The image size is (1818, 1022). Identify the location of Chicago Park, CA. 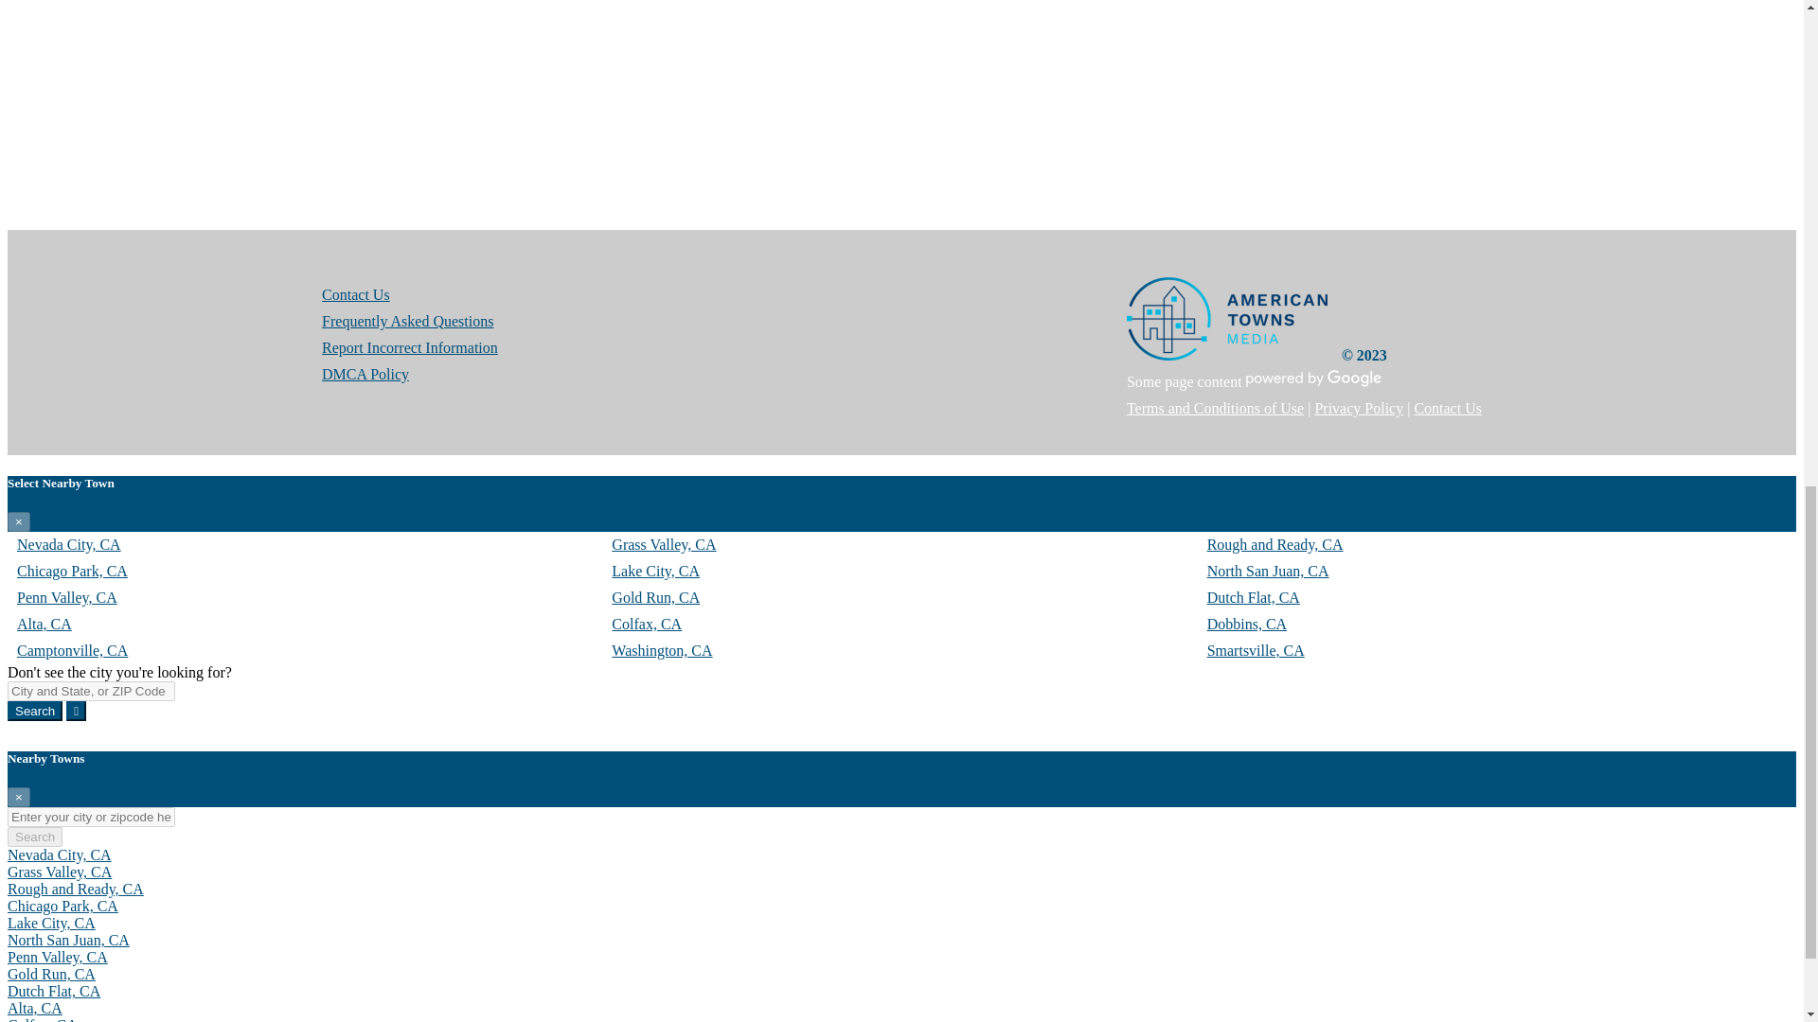
(72, 572).